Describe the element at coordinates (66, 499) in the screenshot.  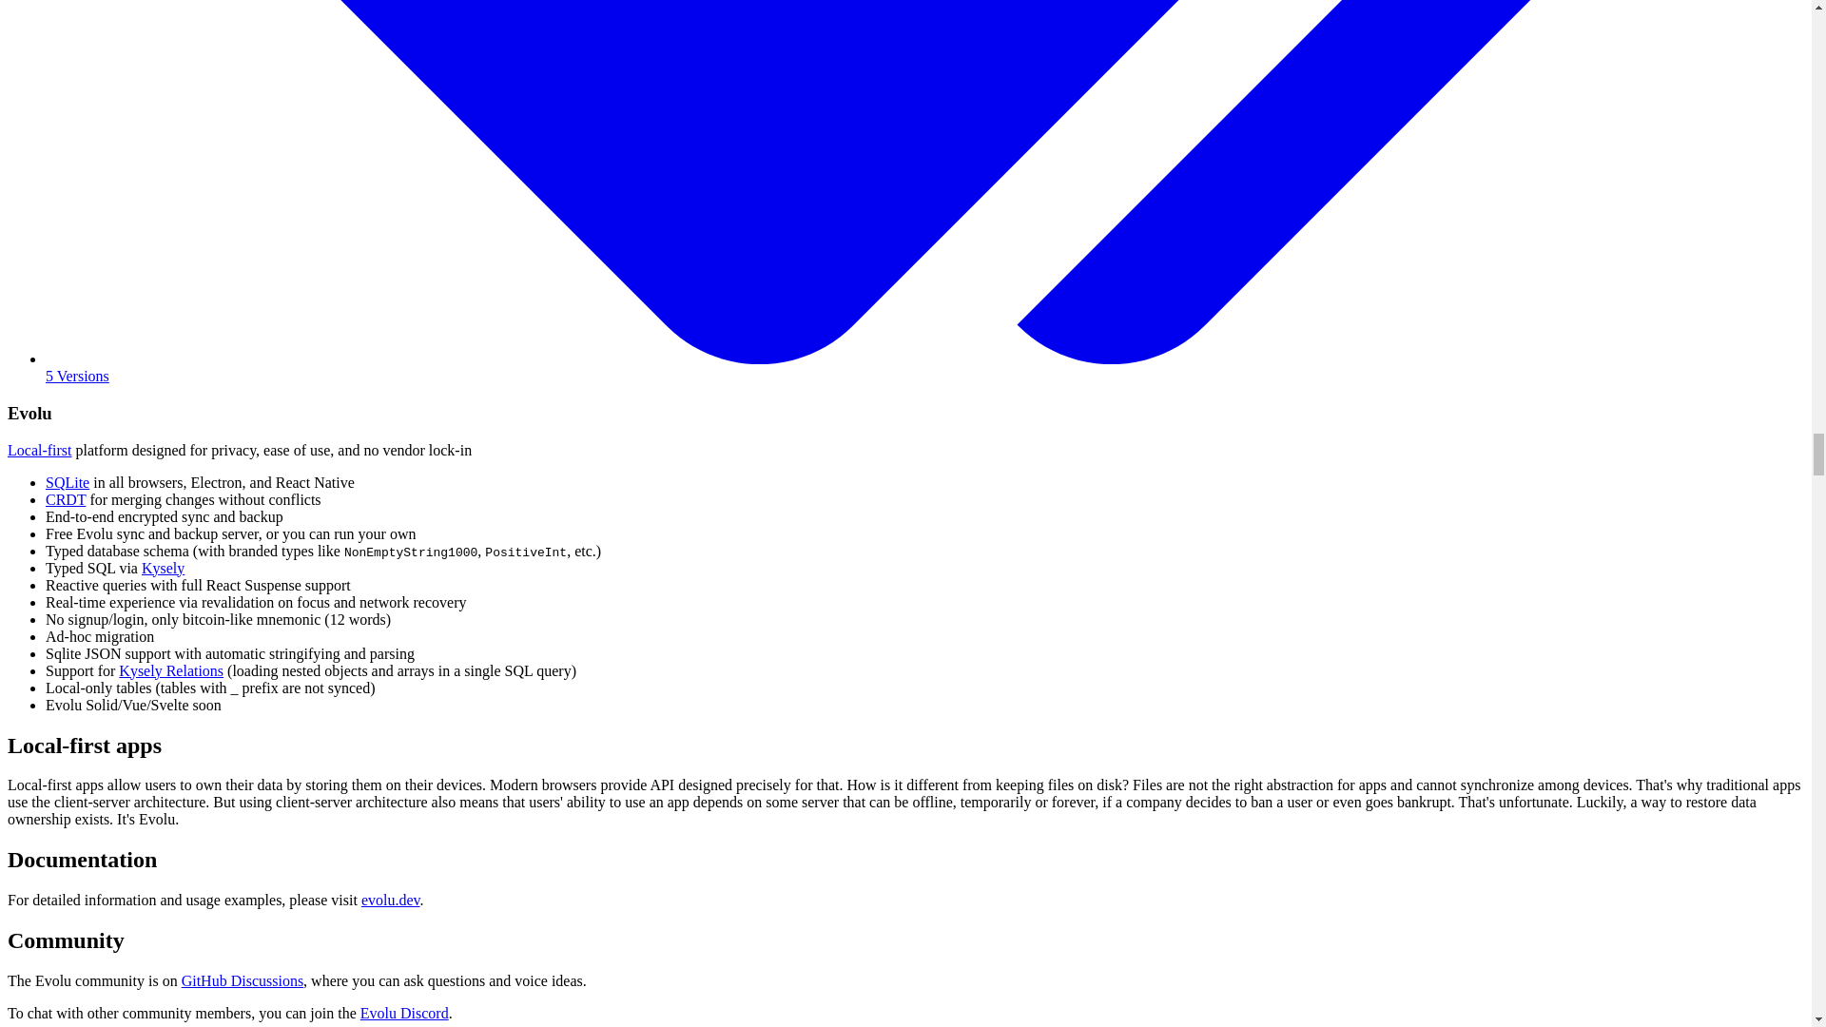
I see `CRDT` at that location.